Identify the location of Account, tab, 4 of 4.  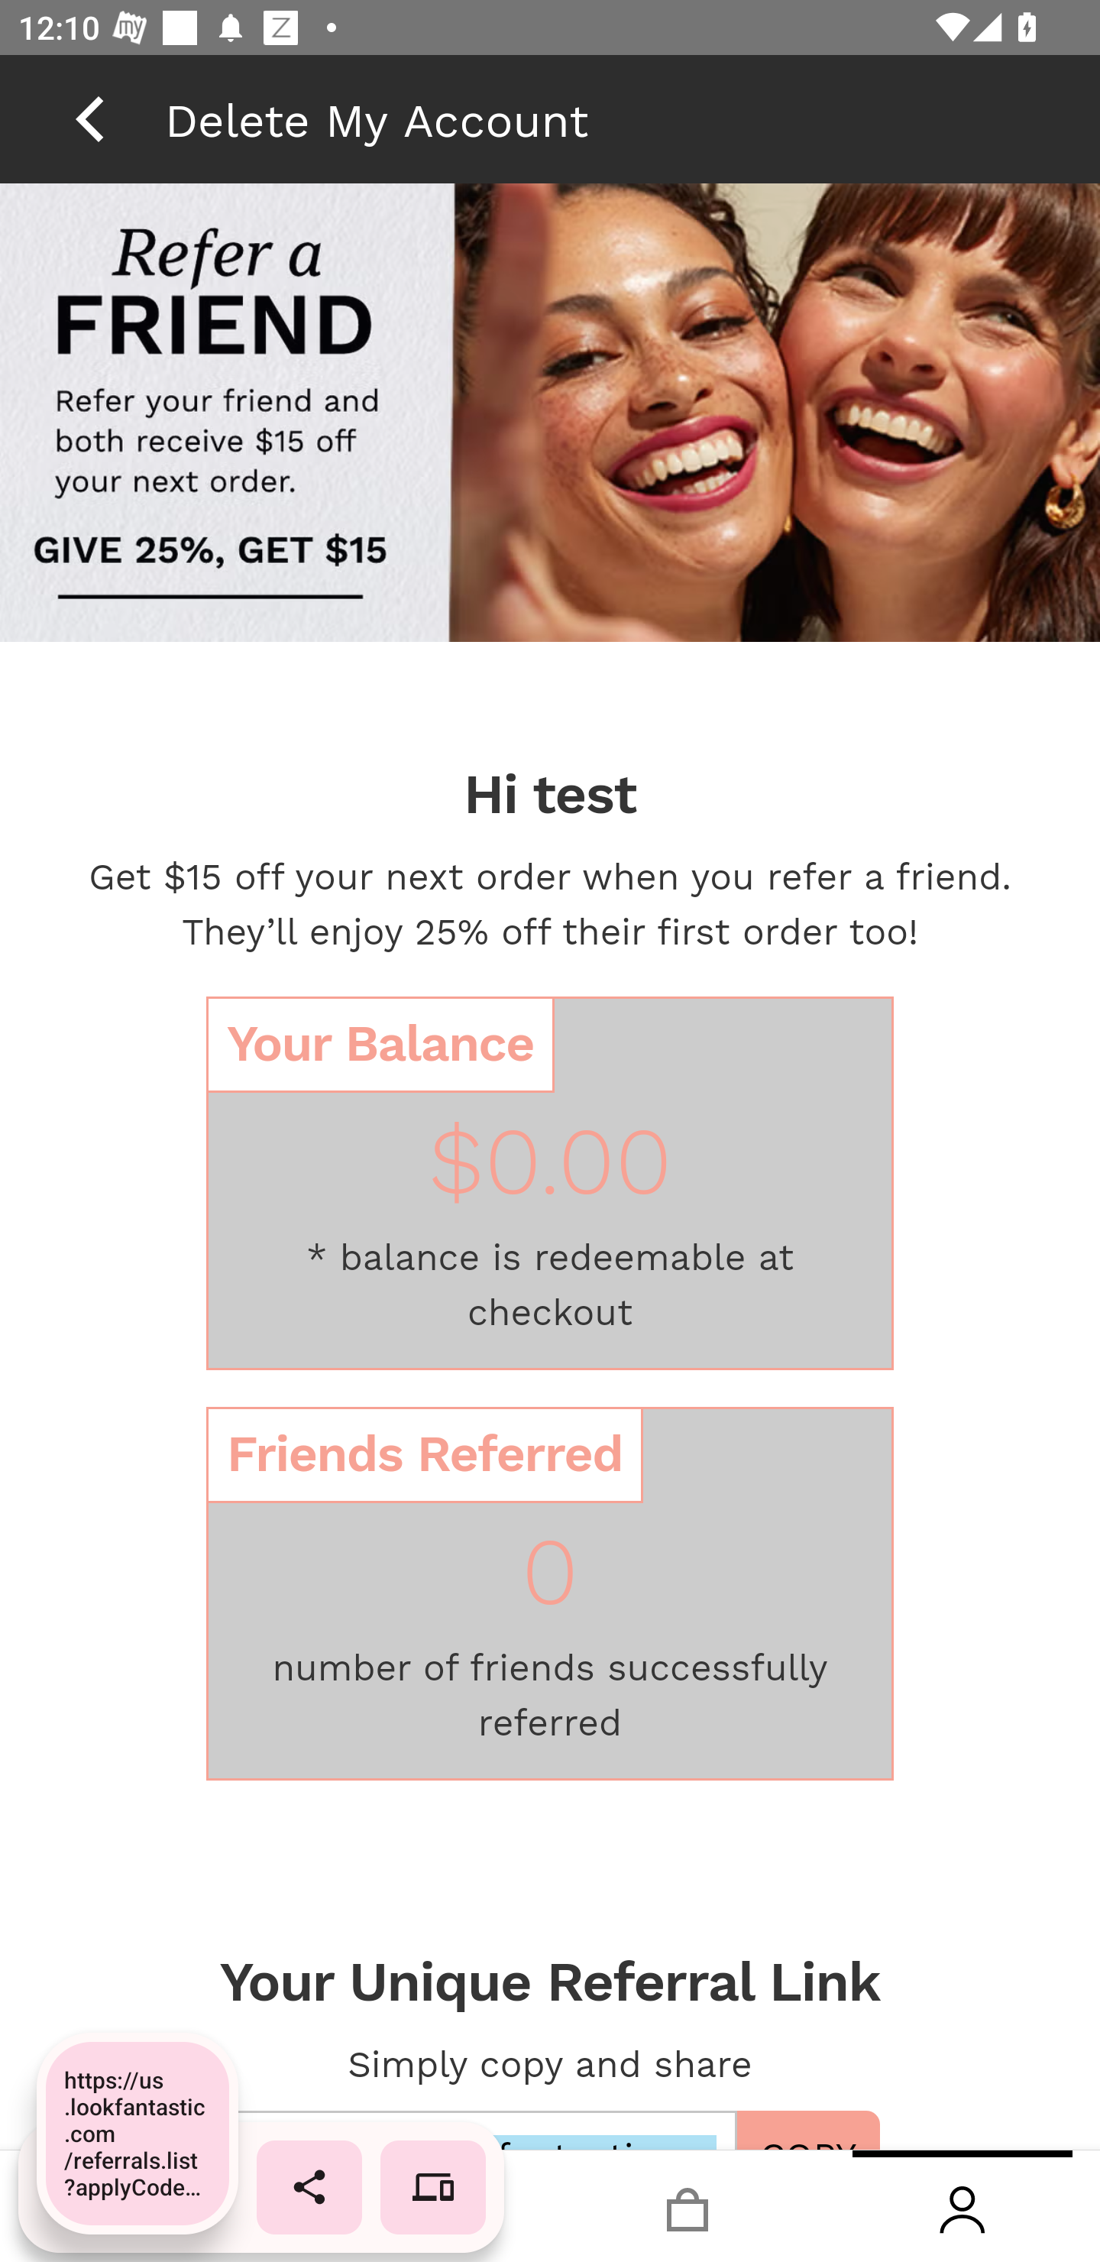
(962, 2206).